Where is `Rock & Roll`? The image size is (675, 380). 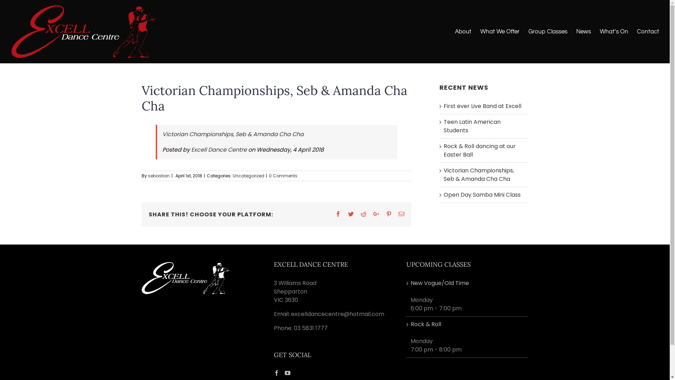
Rock & Roll is located at coordinates (468, 324).